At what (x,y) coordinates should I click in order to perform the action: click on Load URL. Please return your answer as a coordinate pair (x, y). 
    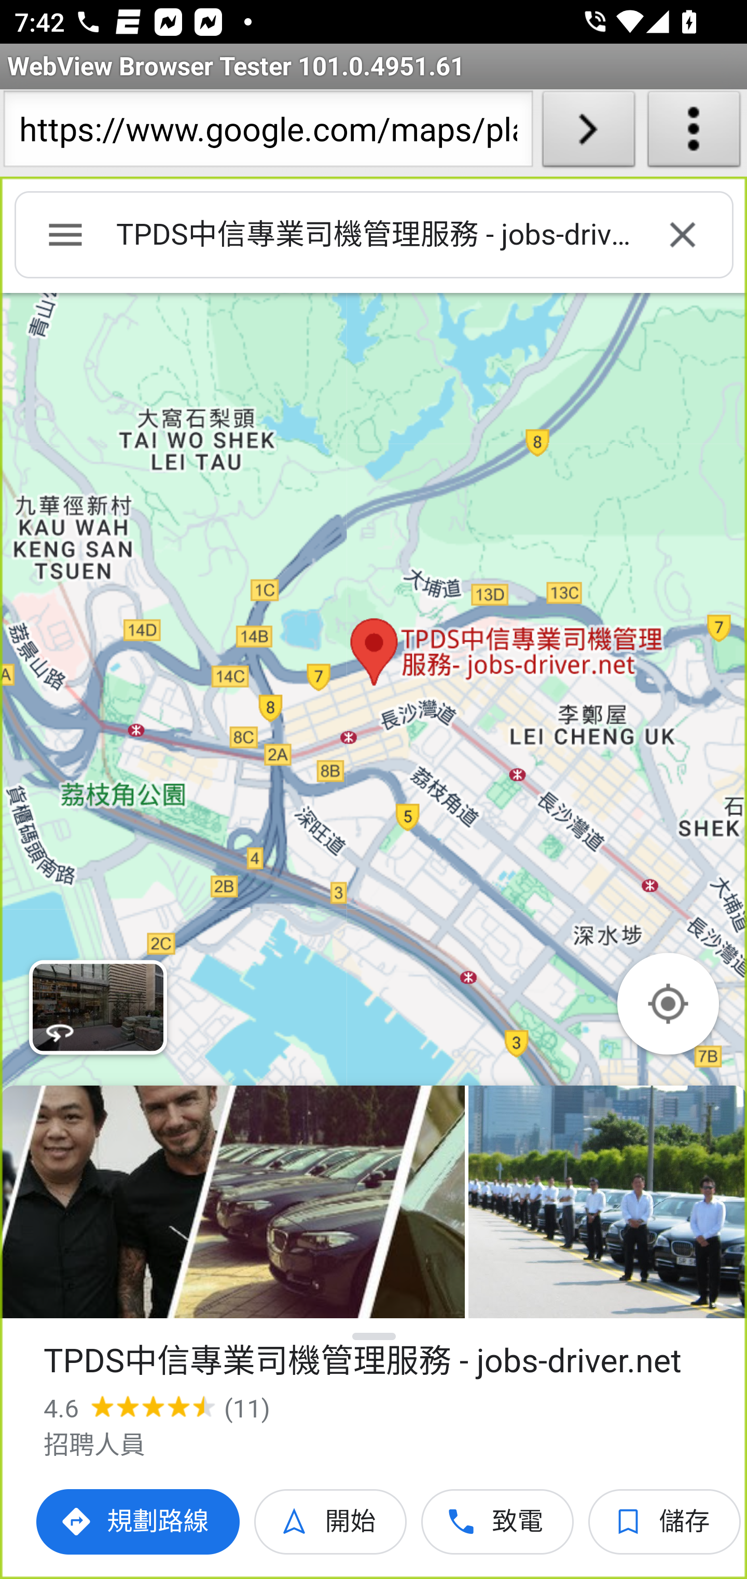
    Looking at the image, I should click on (588, 133).